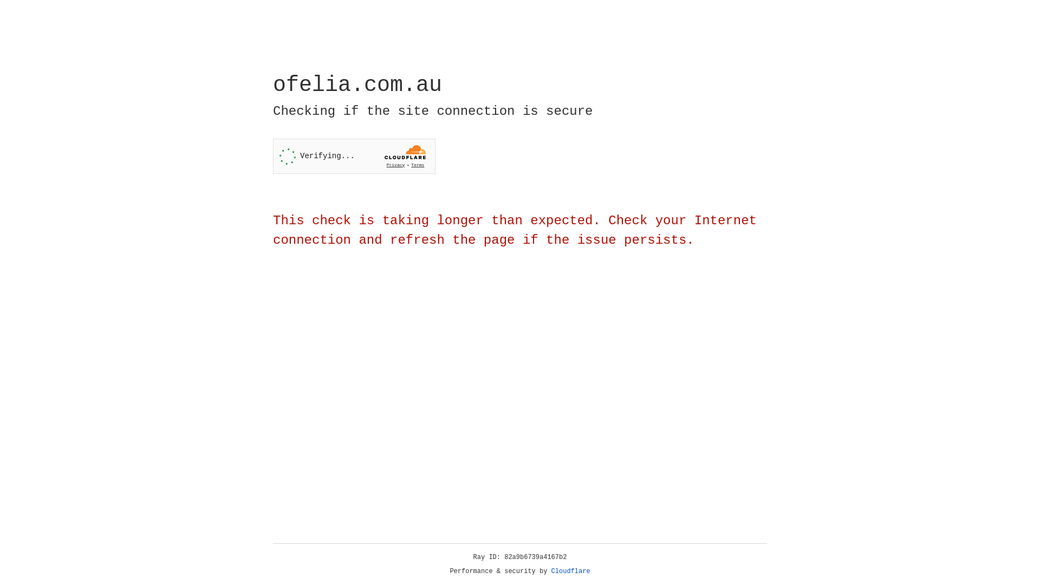 This screenshot has height=585, width=1040. What do you see at coordinates (354, 156) in the screenshot?
I see `Widget containing a Cloudflare security challenge` at bounding box center [354, 156].